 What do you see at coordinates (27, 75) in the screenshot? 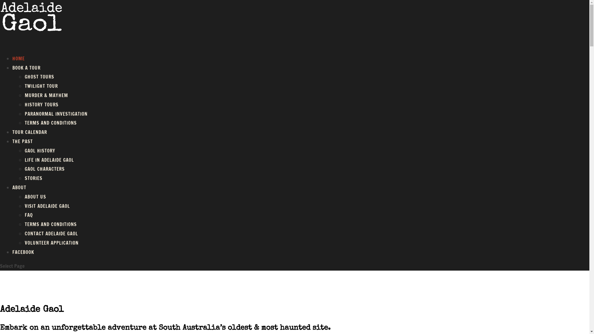
I see `BOOK A TOUR` at bounding box center [27, 75].